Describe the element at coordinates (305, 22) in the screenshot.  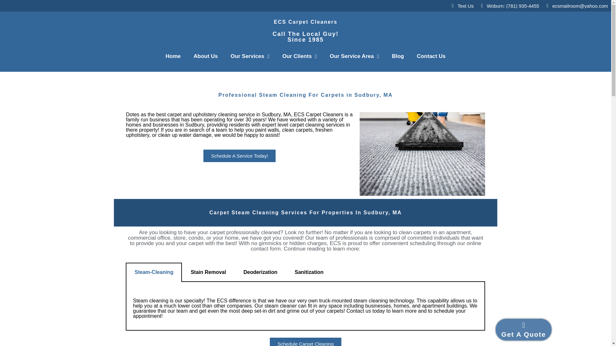
I see `ECS Carpet Cleaners` at that location.